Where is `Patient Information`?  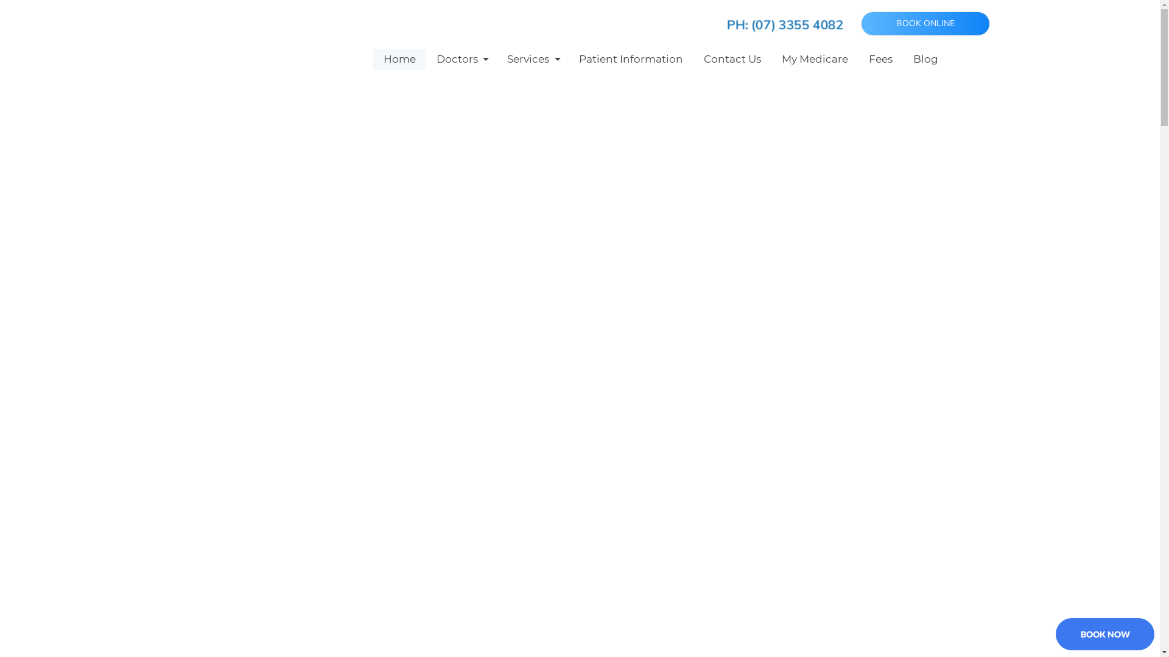
Patient Information is located at coordinates (631, 60).